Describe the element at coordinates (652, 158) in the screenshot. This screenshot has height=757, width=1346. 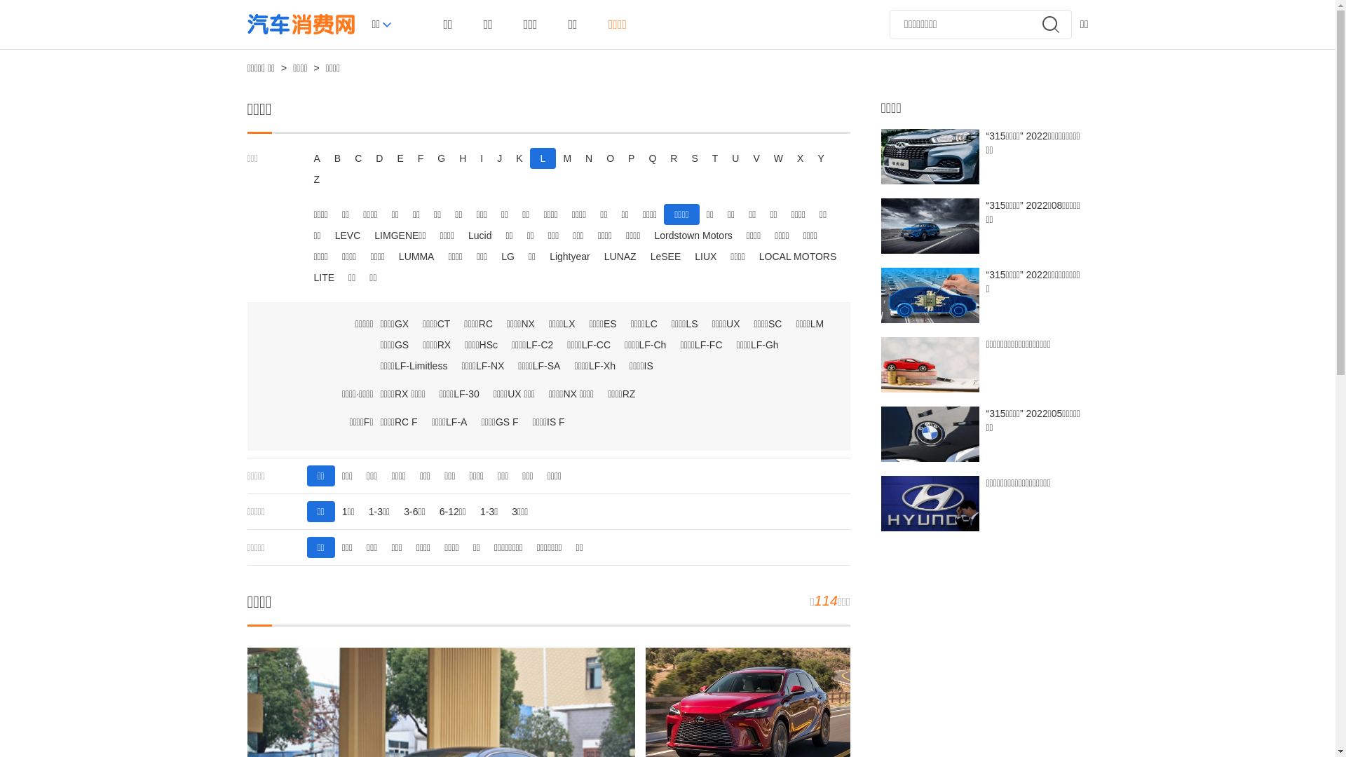
I see `Q` at that location.